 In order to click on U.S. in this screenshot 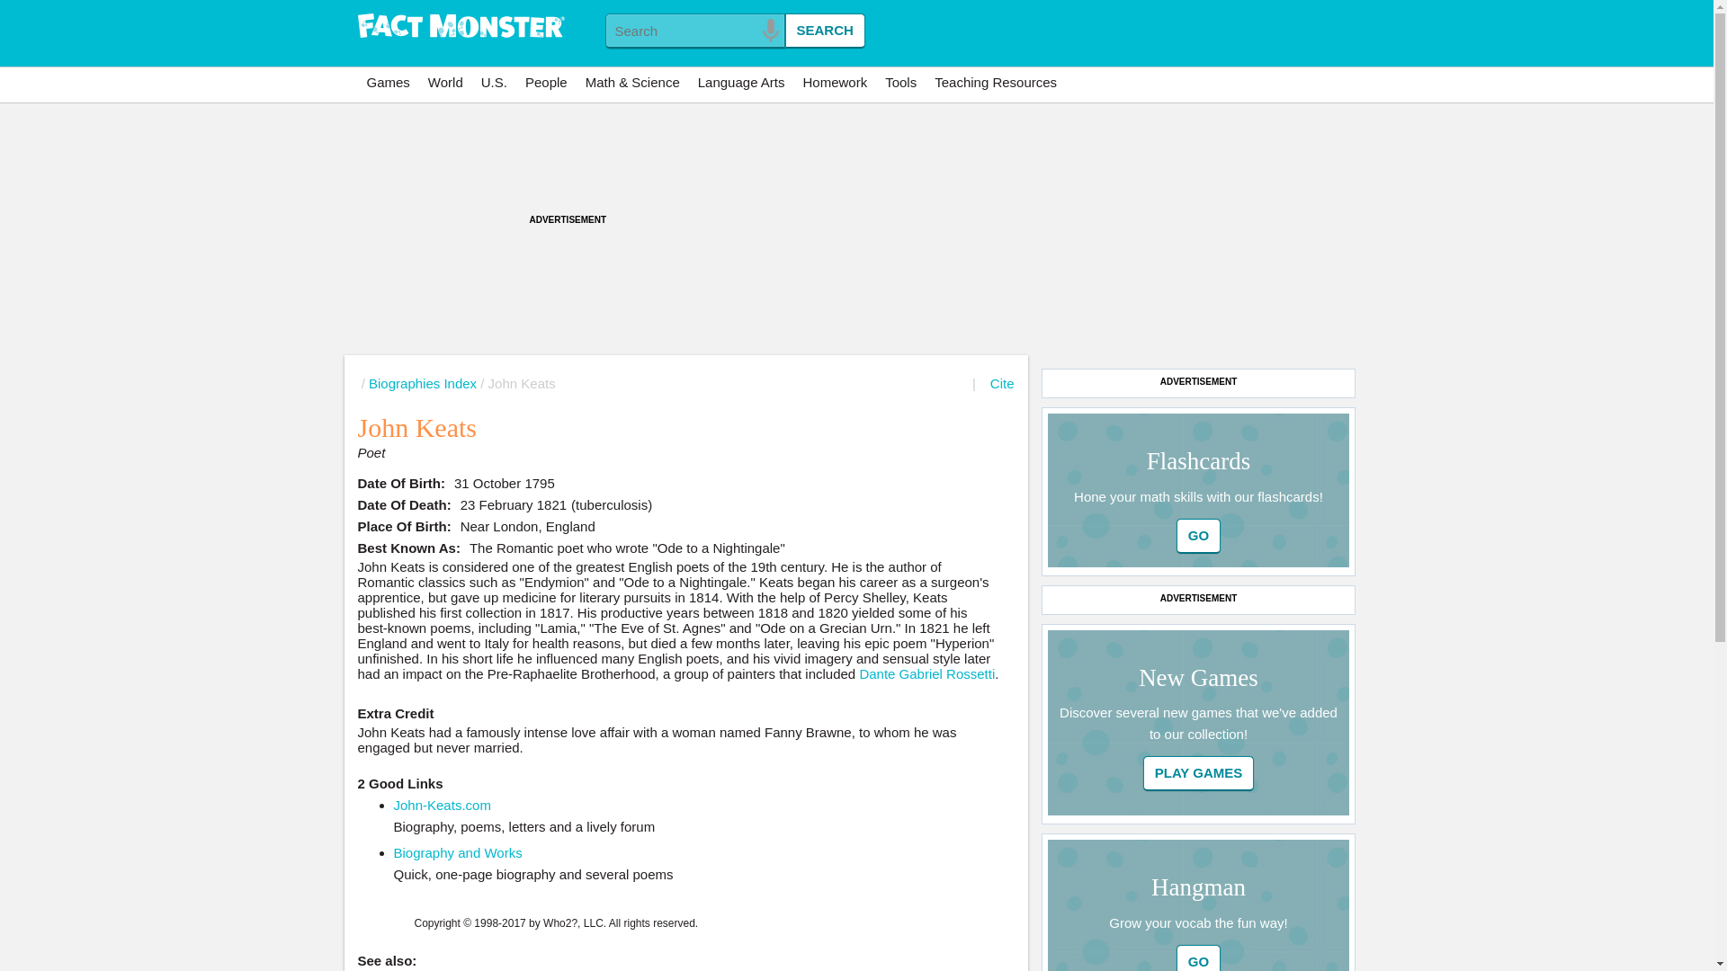, I will do `click(494, 83)`.